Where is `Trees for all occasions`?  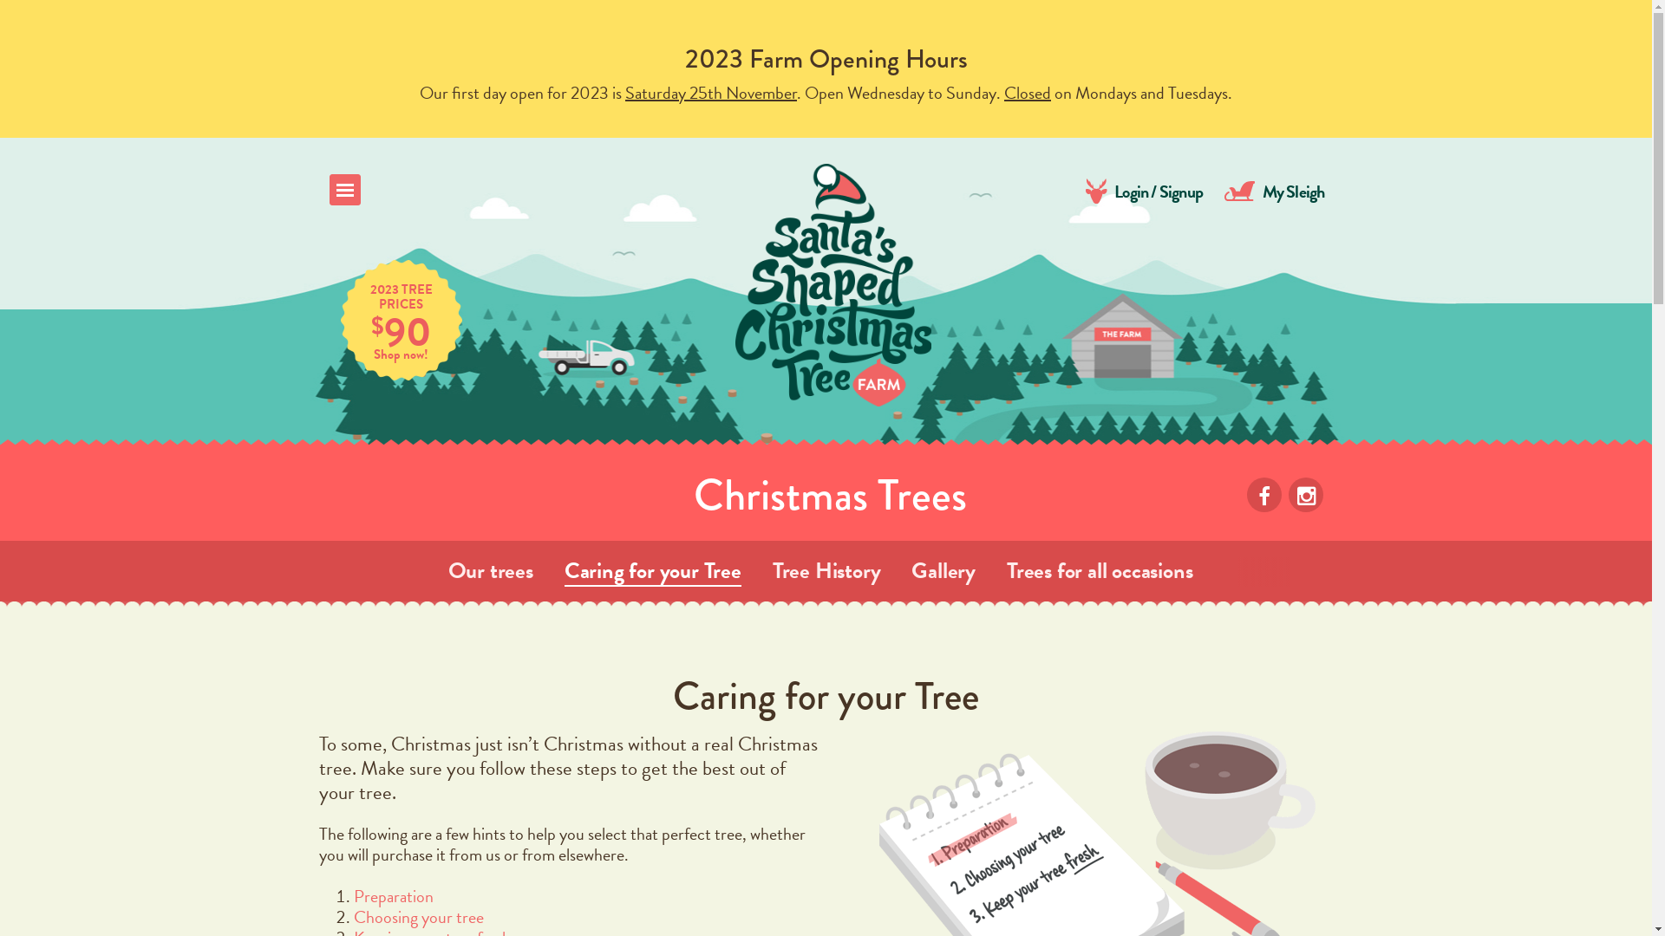 Trees for all occasions is located at coordinates (1100, 572).